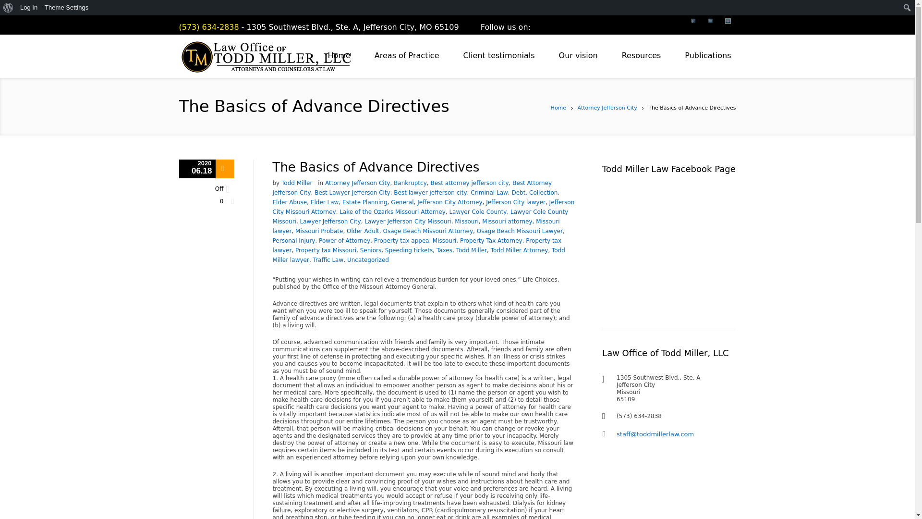 The image size is (922, 519). I want to click on Attorney Jefferson City, so click(357, 183).